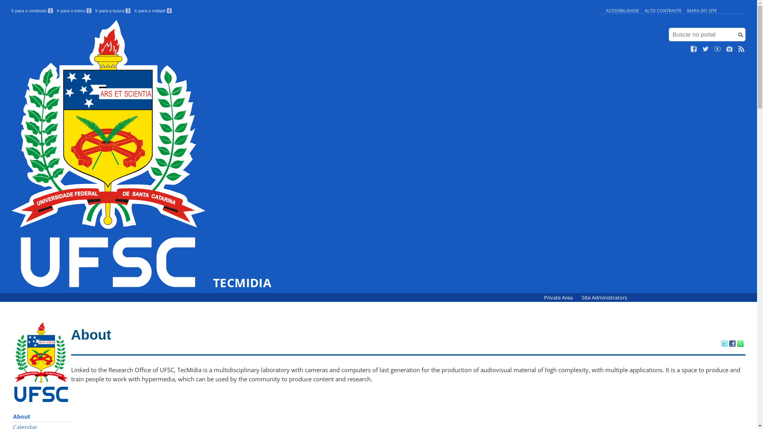 Image resolution: width=763 pixels, height=429 pixels. I want to click on TECMIDIA, so click(141, 155).